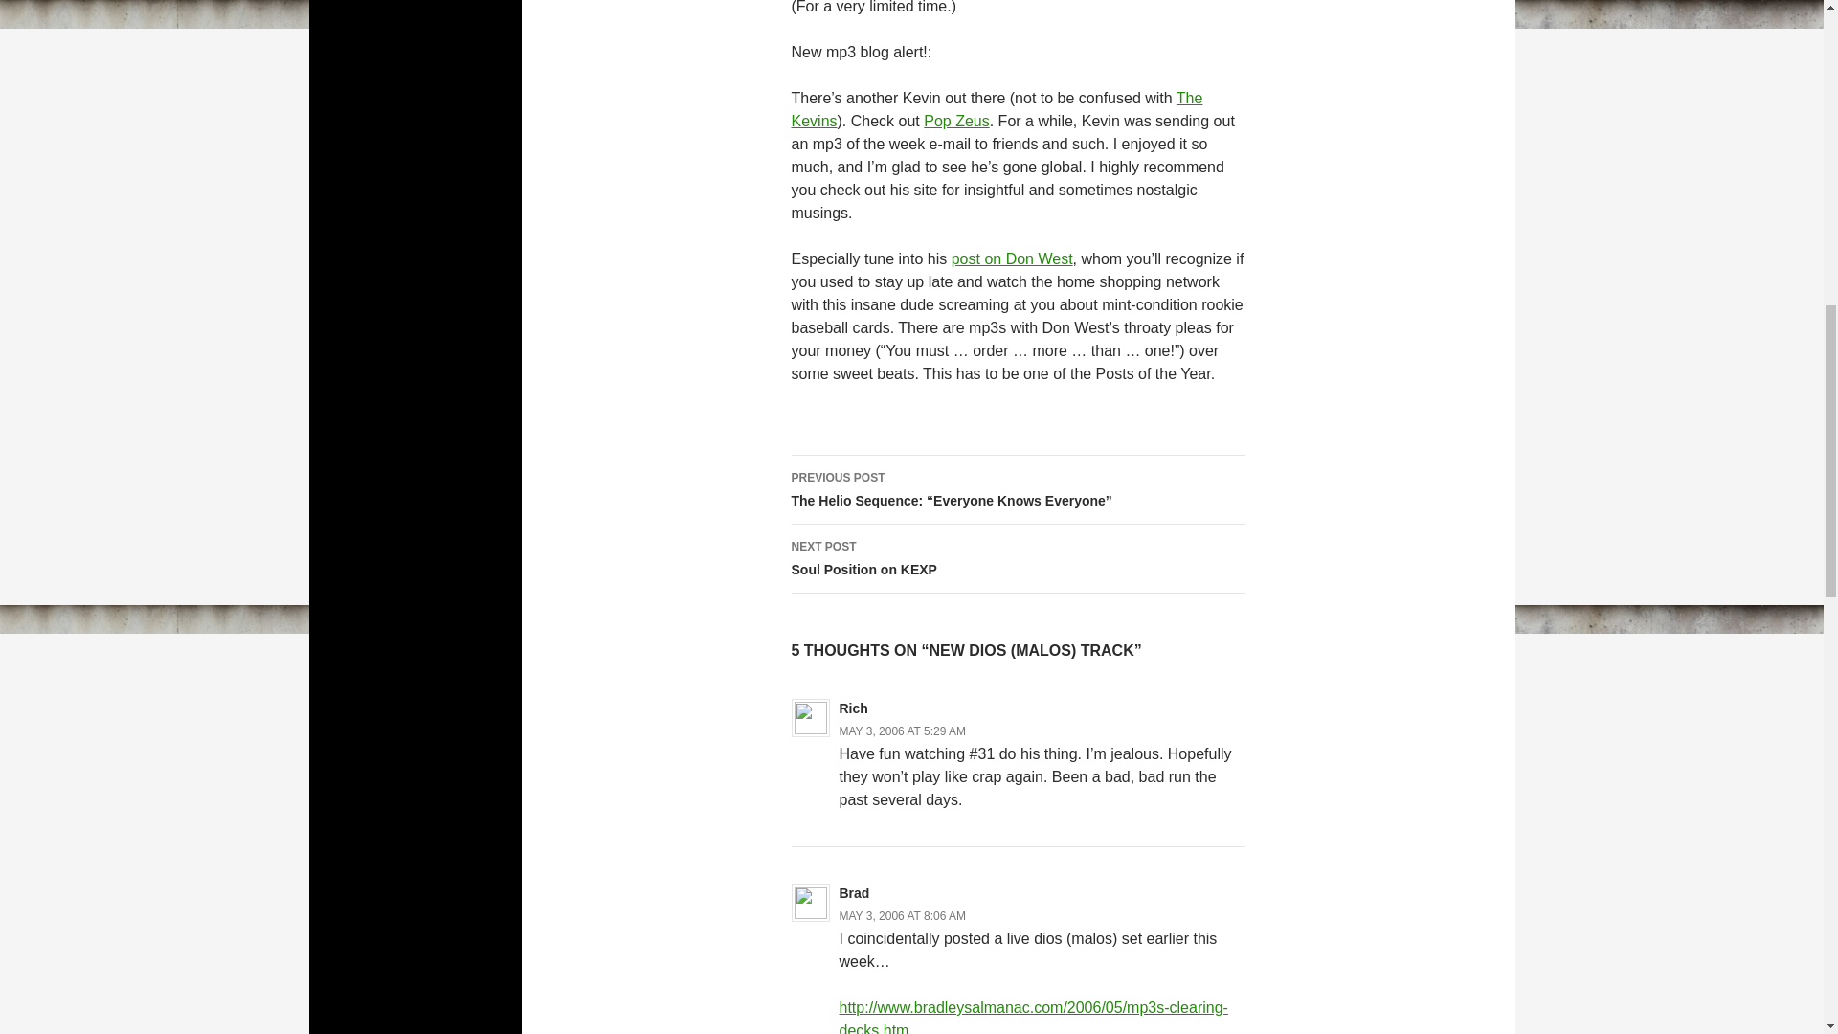  Describe the element at coordinates (902, 916) in the screenshot. I see `Pop Zeus` at that location.